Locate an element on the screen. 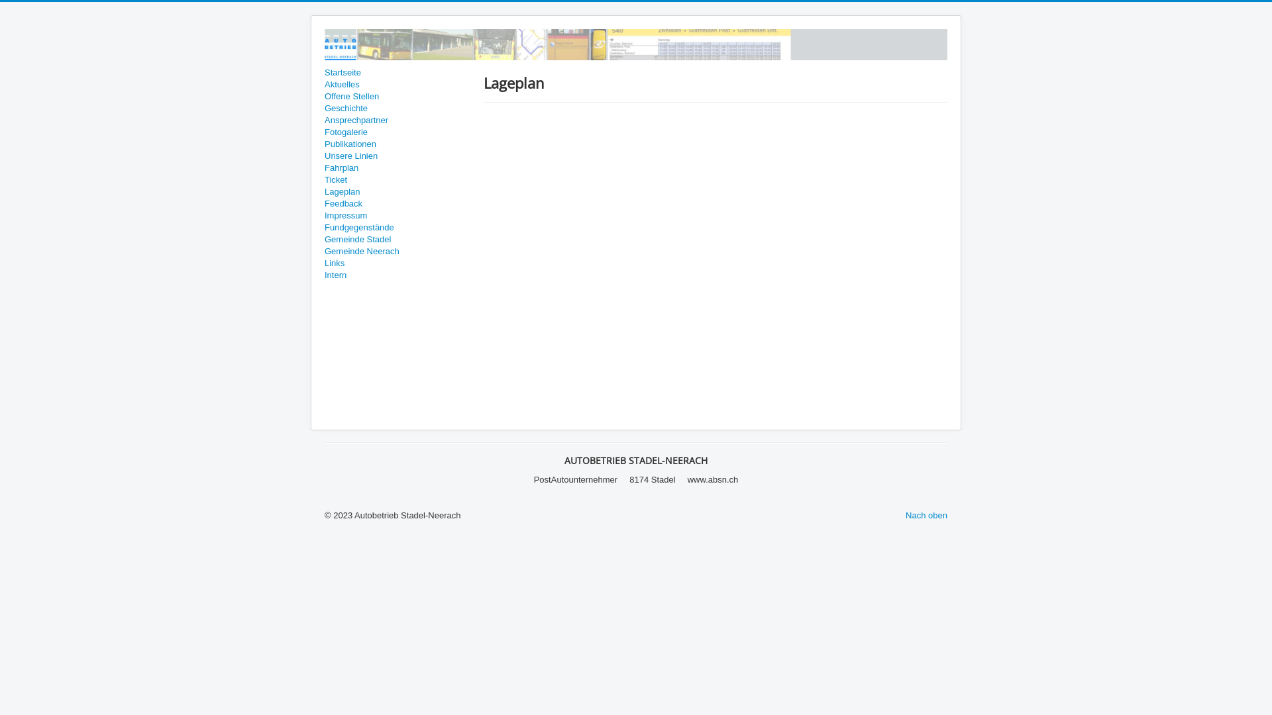  Ansprechpartner is located at coordinates (397, 120).